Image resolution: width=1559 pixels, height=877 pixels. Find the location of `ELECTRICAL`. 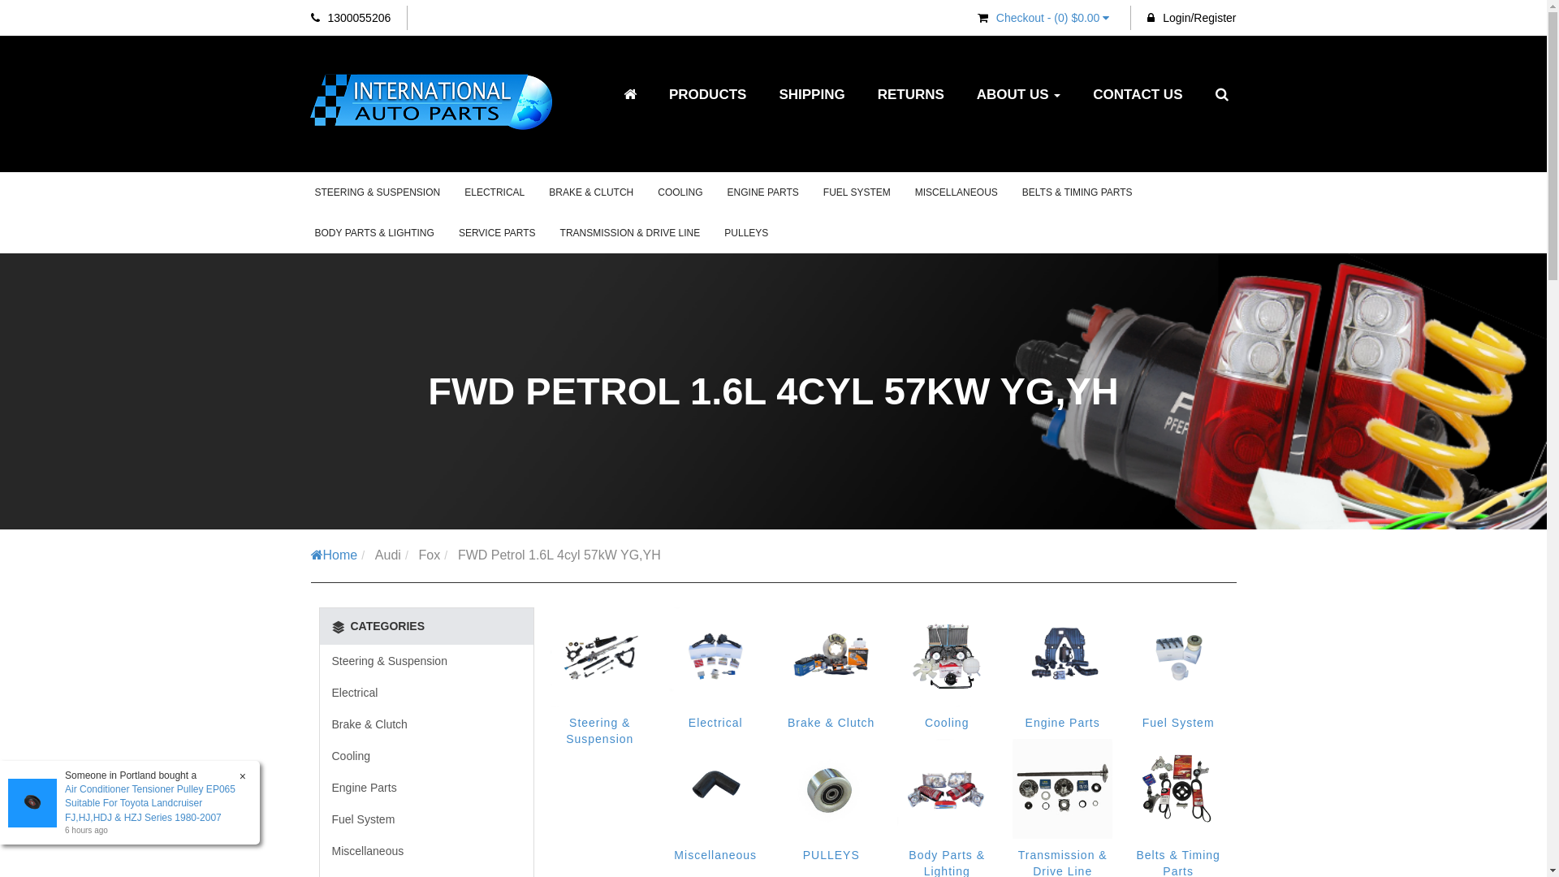

ELECTRICAL is located at coordinates (494, 192).